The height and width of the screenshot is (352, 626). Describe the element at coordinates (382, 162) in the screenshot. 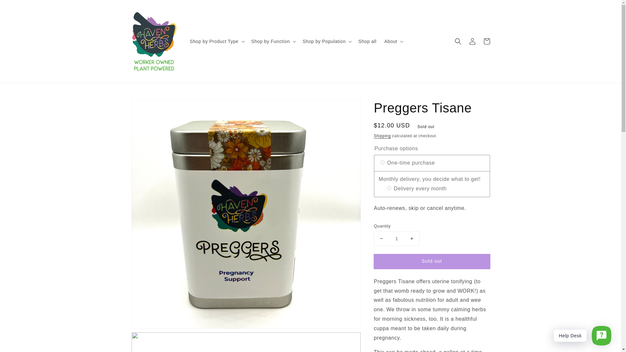

I see `on` at that location.